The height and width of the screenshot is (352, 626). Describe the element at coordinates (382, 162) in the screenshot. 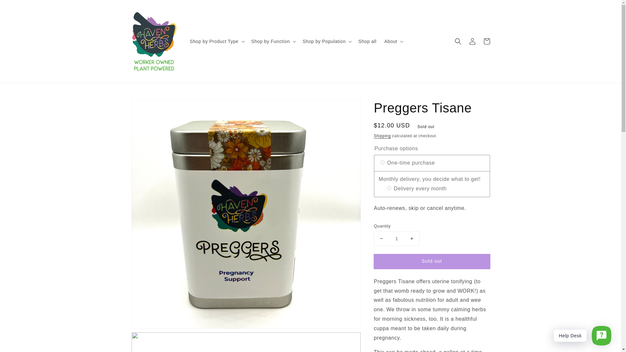

I see `on` at that location.